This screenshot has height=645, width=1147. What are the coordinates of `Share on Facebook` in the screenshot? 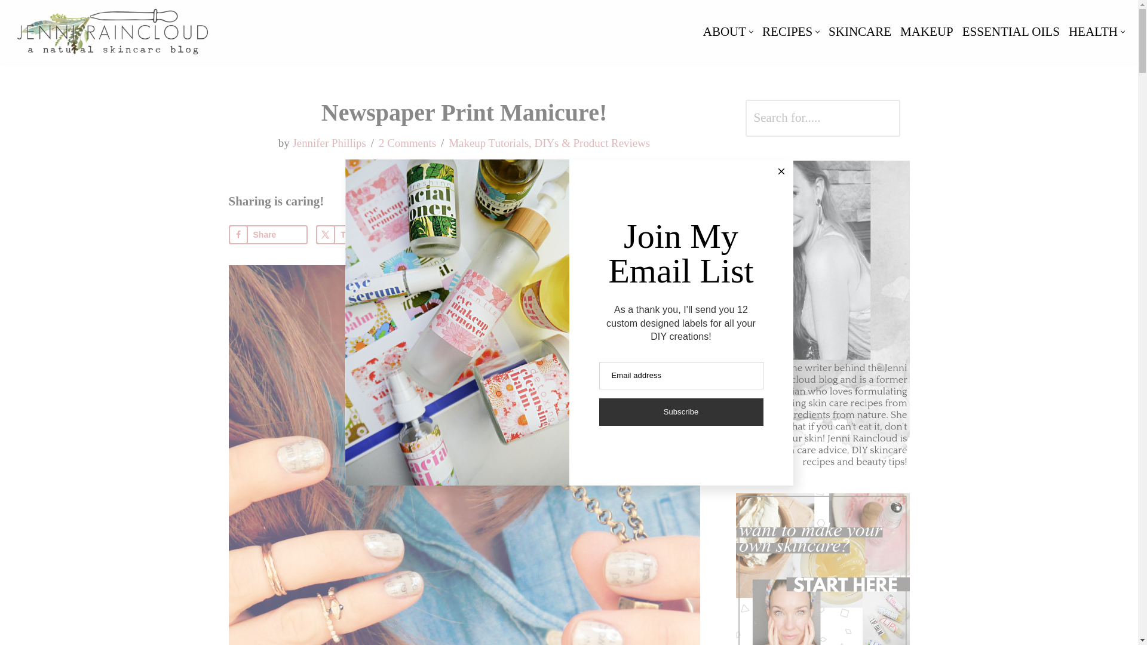 It's located at (268, 234).